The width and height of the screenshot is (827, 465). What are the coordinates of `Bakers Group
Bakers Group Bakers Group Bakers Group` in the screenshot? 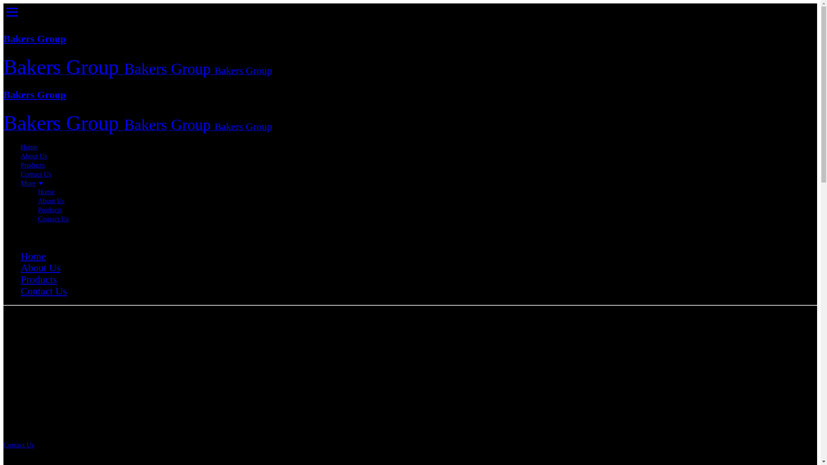 It's located at (410, 112).